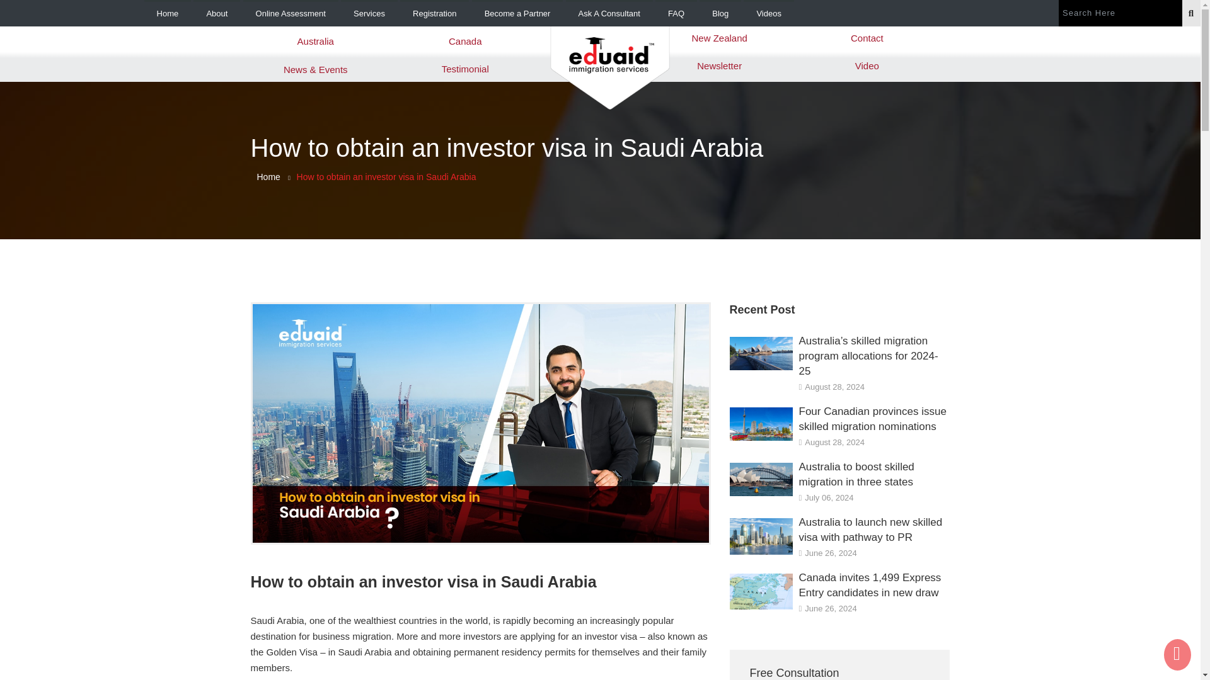 This screenshot has height=680, width=1210. Describe the element at coordinates (517, 14) in the screenshot. I see `Become a Partner` at that location.